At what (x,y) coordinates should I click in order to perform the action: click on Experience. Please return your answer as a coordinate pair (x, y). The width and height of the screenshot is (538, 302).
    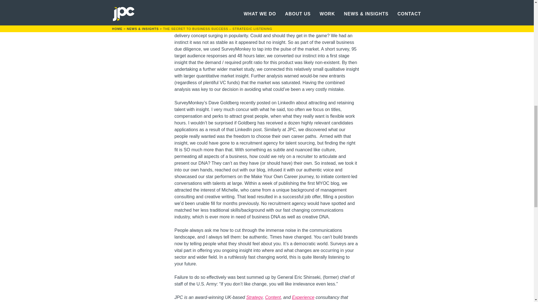
    Looking at the image, I should click on (303, 298).